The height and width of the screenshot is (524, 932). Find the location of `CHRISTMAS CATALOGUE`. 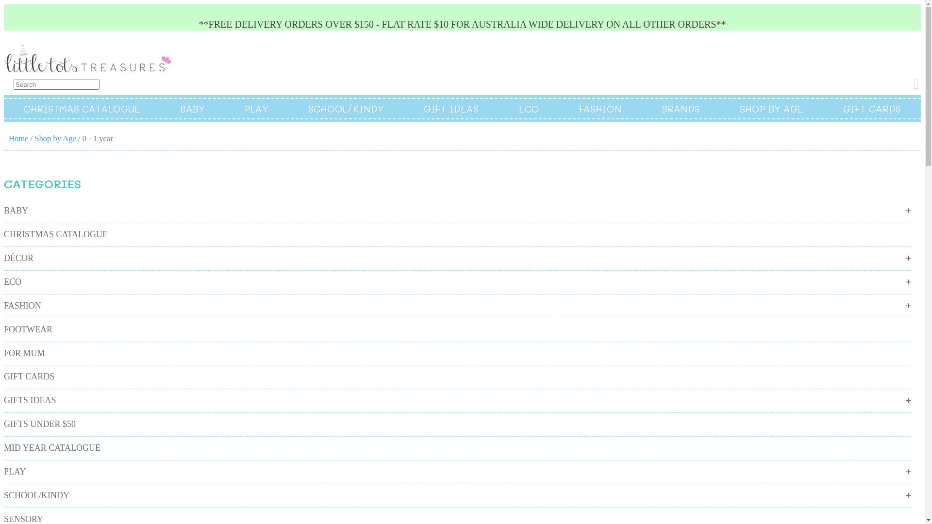

CHRISTMAS CATALOGUE is located at coordinates (82, 109).